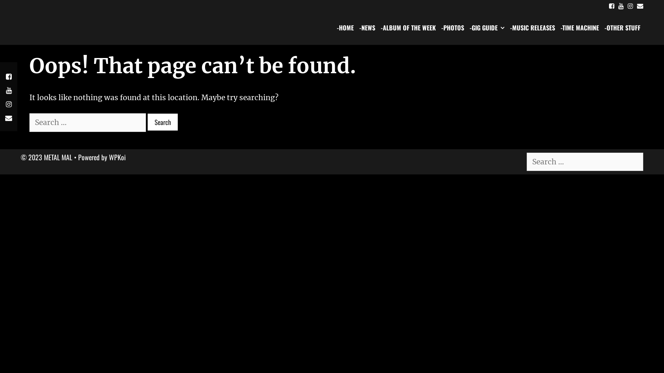 The image size is (664, 373). What do you see at coordinates (580, 28) in the screenshot?
I see `-TIME MACHINE` at bounding box center [580, 28].